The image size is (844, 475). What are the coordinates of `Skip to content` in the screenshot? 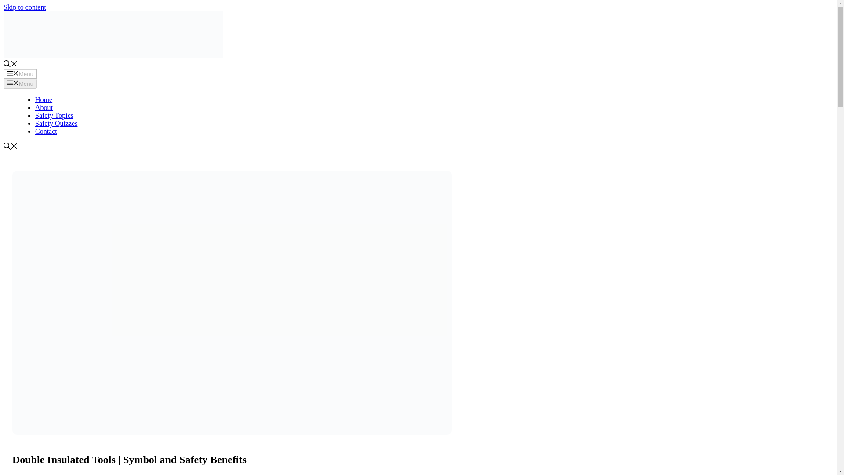 It's located at (25, 7).